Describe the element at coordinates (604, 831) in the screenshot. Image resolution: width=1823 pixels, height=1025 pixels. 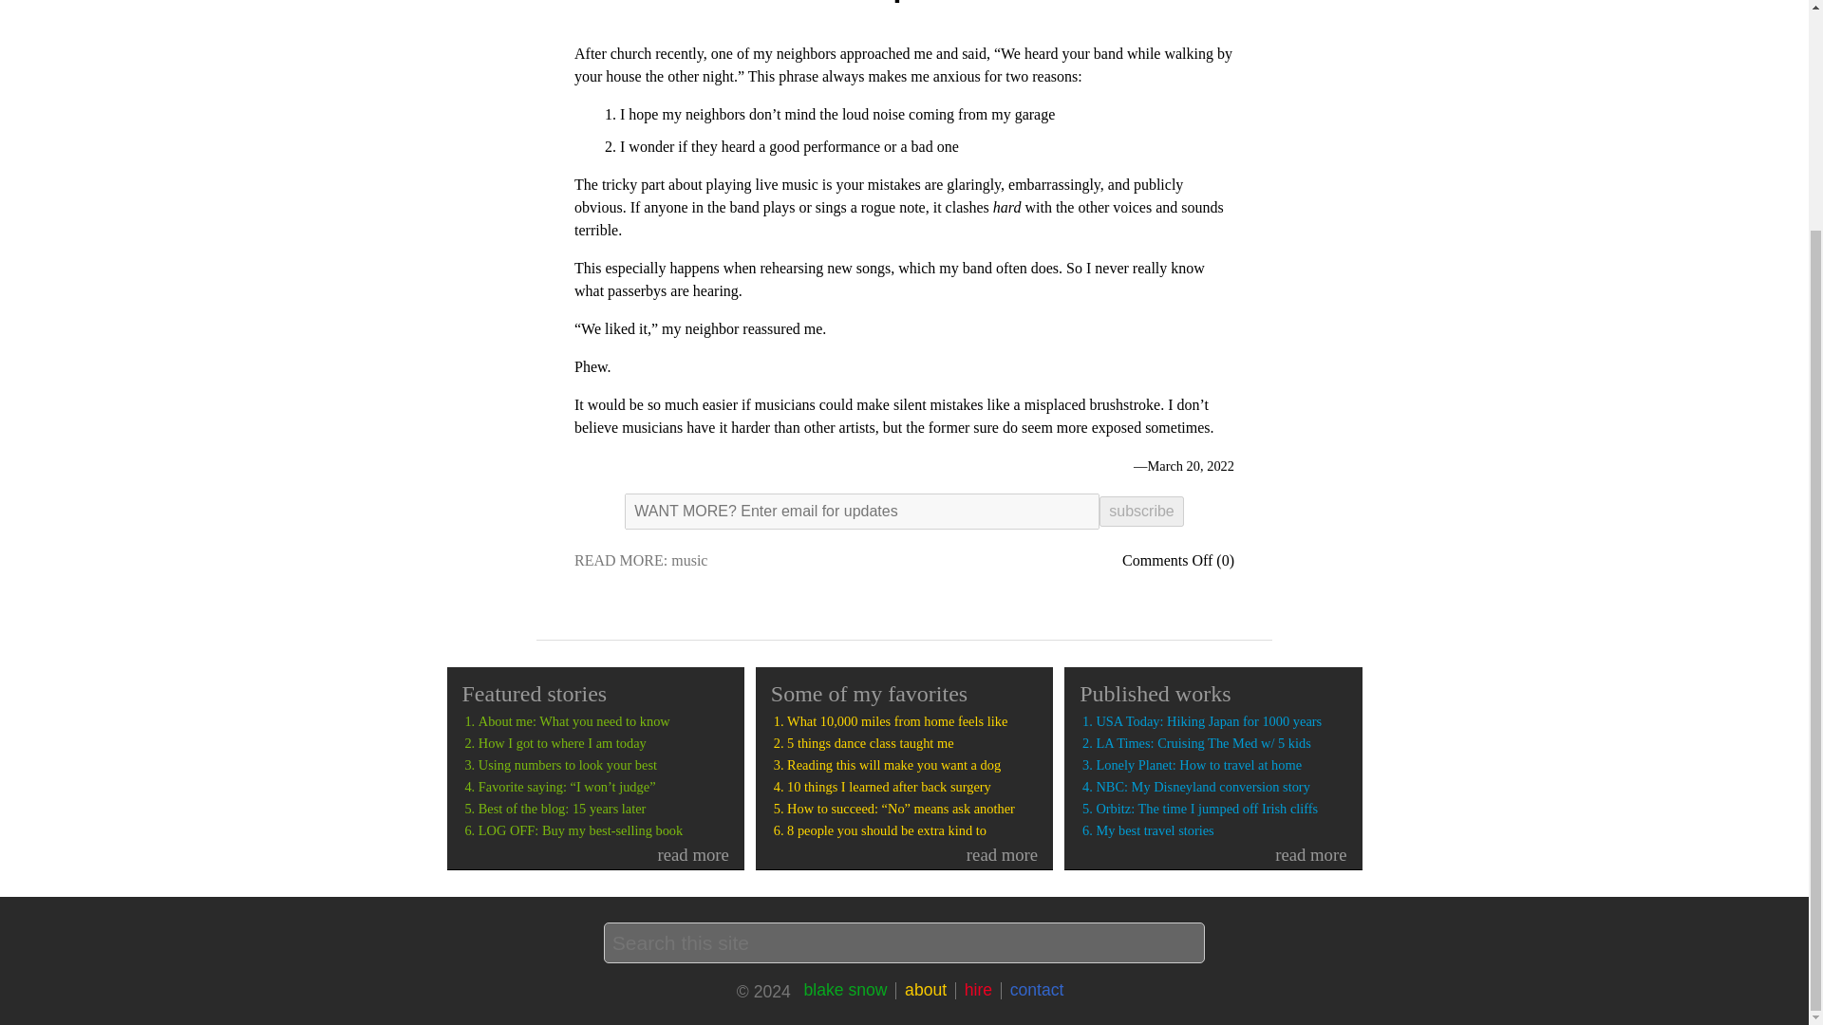
I see `LOG OFF: Buy my best-selling book` at that location.